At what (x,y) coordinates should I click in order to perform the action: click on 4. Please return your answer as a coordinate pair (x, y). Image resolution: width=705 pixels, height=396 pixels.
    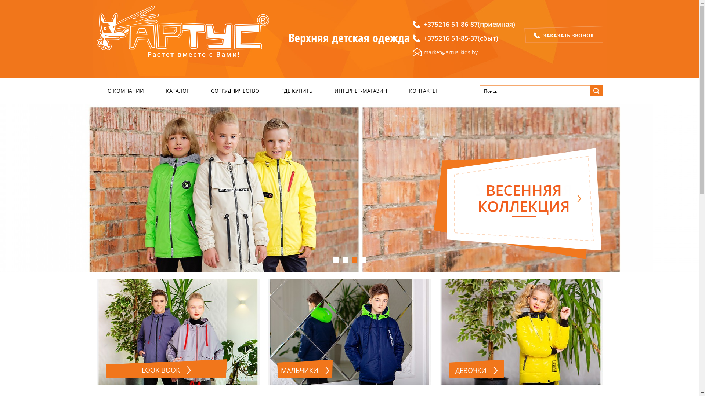
    Looking at the image, I should click on (364, 260).